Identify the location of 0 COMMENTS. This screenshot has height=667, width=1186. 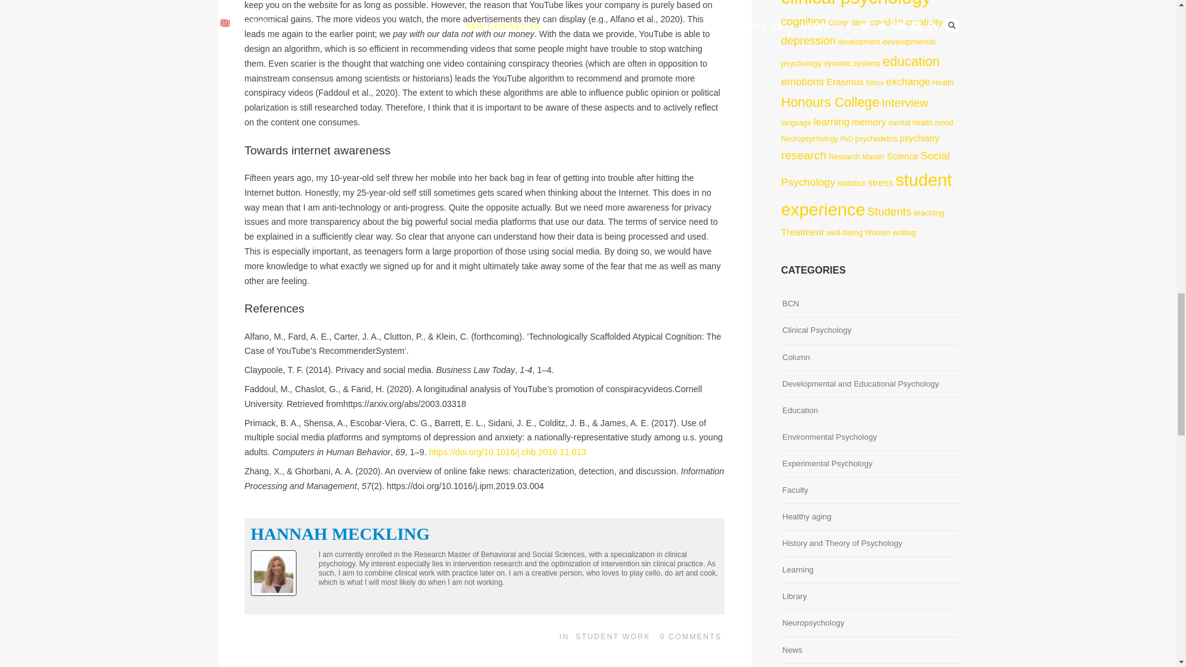
(690, 636).